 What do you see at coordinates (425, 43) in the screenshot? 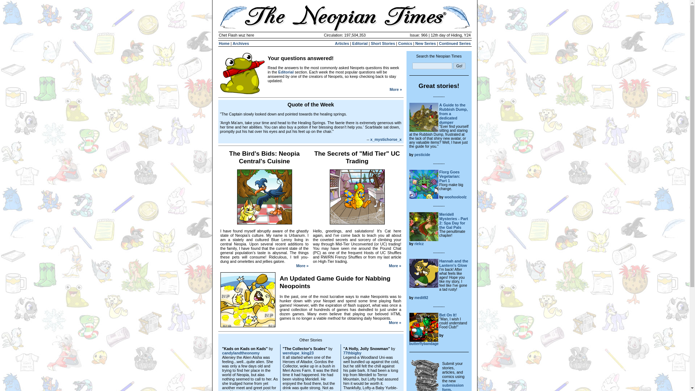
I see `New Series` at bounding box center [425, 43].